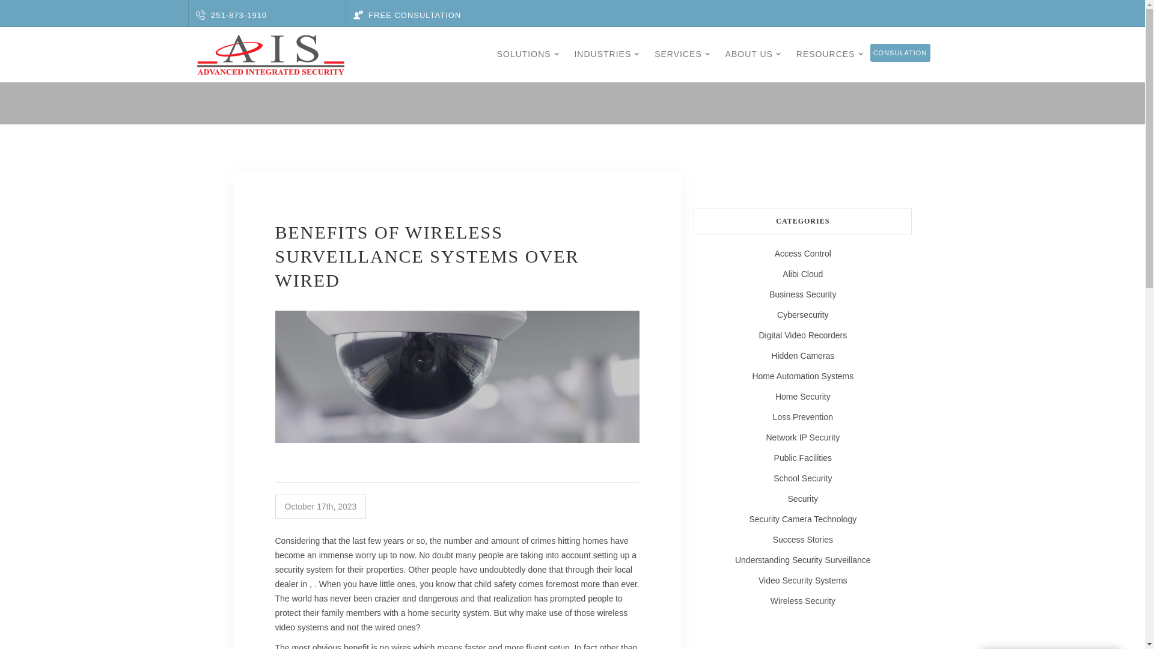 Image resolution: width=1154 pixels, height=649 pixels. I want to click on View all posts filed under Home Security, so click(802, 397).